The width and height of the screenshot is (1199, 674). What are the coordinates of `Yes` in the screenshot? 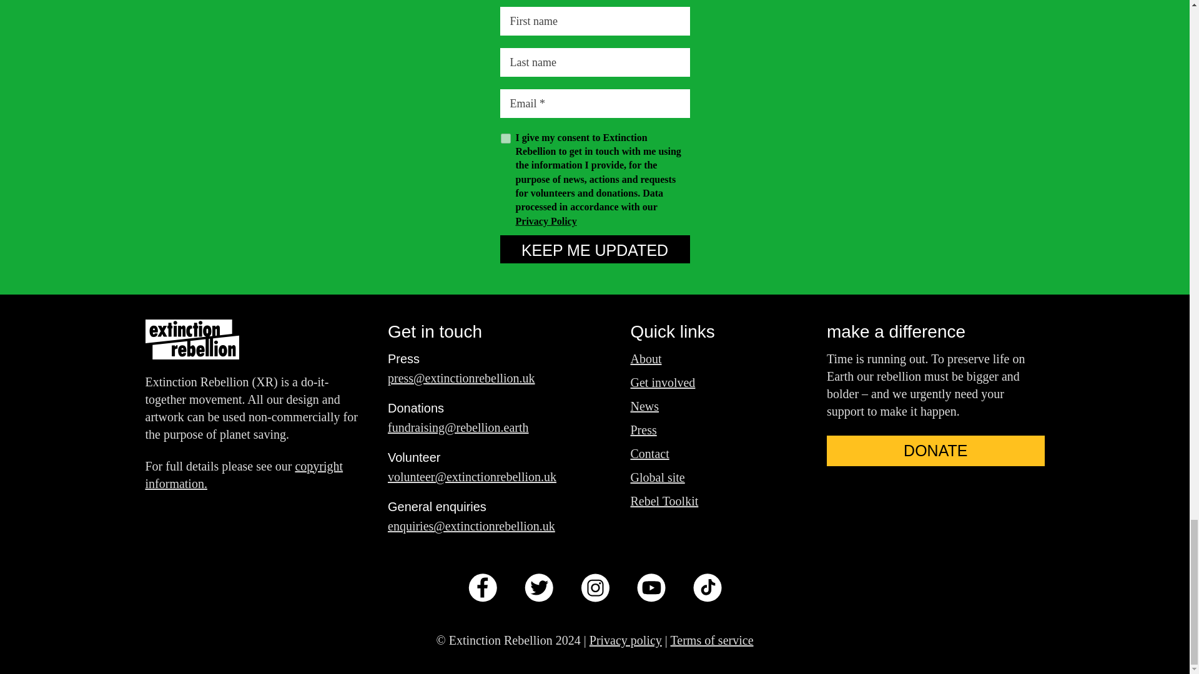 It's located at (506, 139).